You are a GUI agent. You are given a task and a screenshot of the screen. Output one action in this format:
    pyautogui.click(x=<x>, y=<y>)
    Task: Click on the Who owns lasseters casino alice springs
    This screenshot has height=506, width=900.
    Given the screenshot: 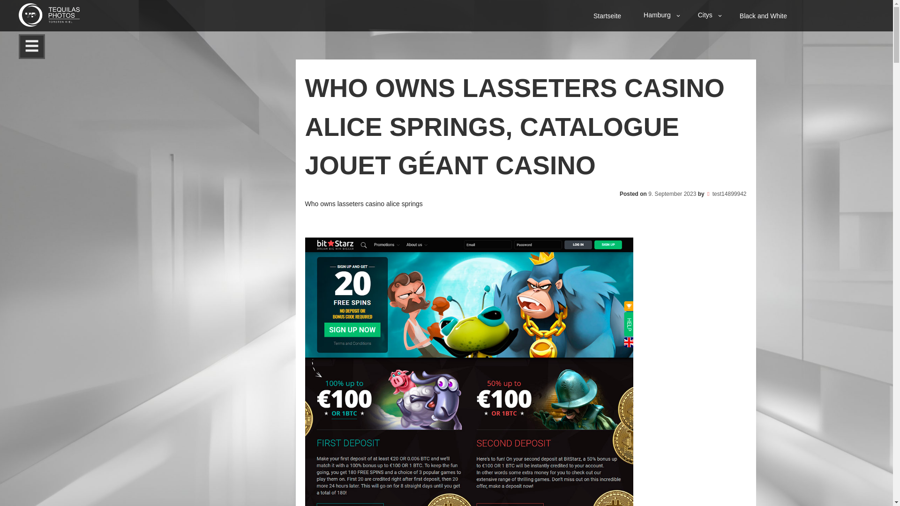 What is the action you would take?
    pyautogui.click(x=363, y=203)
    